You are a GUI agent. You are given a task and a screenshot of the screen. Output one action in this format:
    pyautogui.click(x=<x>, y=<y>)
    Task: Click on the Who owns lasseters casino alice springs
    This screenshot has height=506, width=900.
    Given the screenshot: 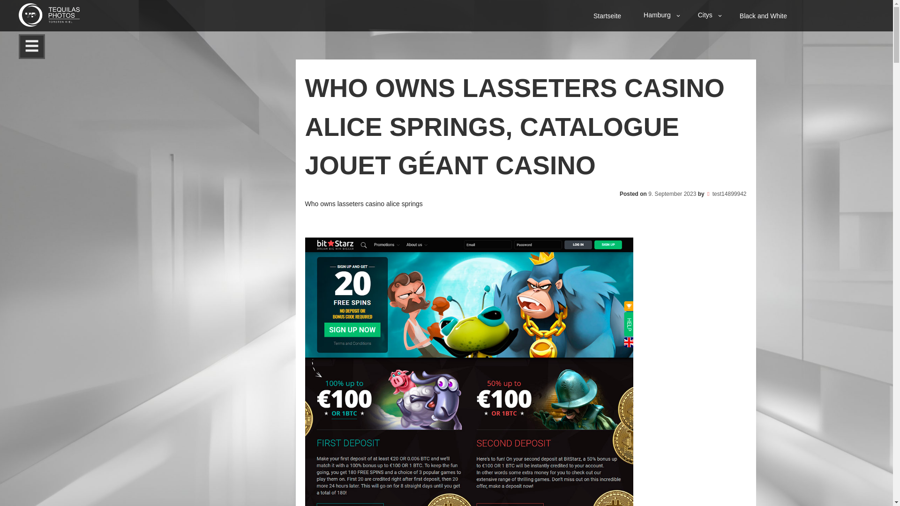 What is the action you would take?
    pyautogui.click(x=363, y=203)
    